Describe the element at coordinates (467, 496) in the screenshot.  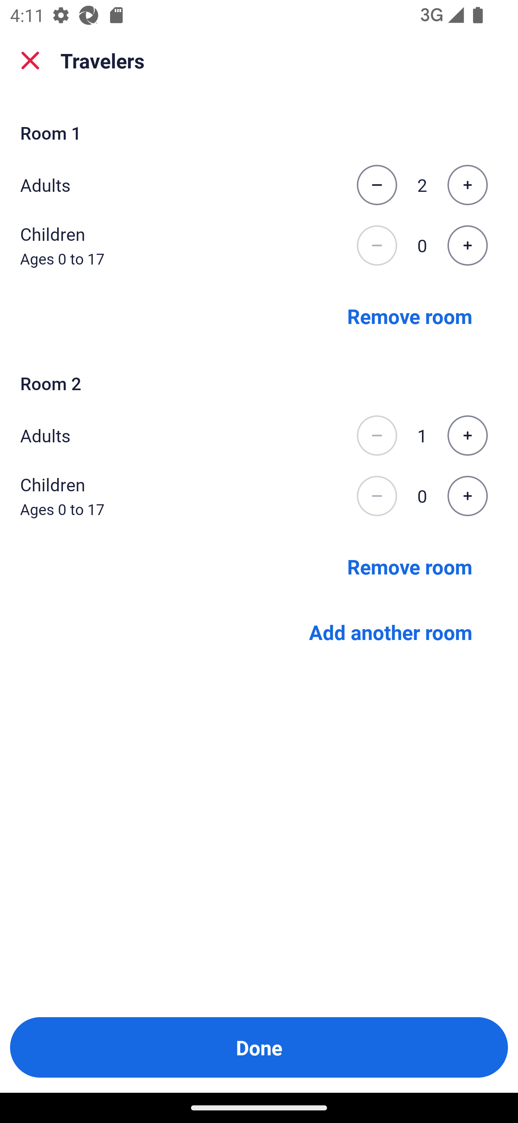
I see `Increase the number of children` at that location.